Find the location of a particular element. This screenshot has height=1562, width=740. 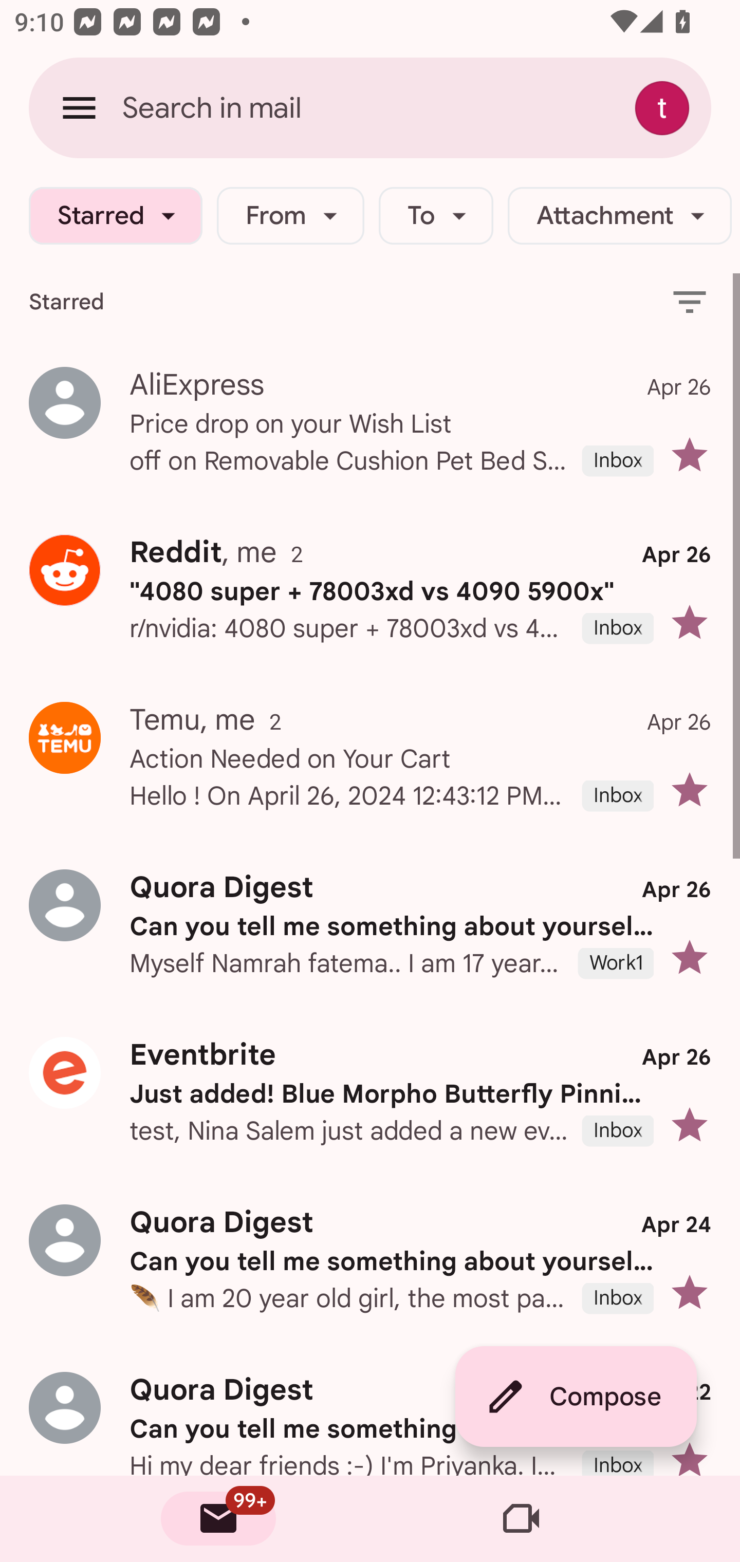

Open navigation drawer is located at coordinates (79, 107).